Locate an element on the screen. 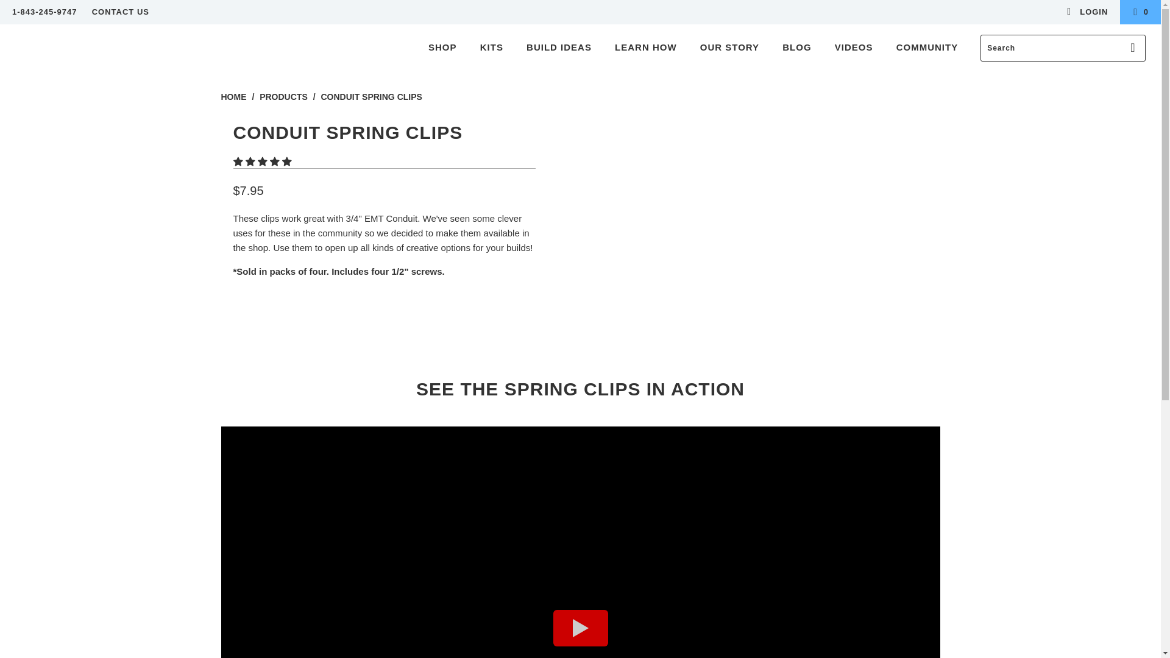  KITS is located at coordinates (491, 48).